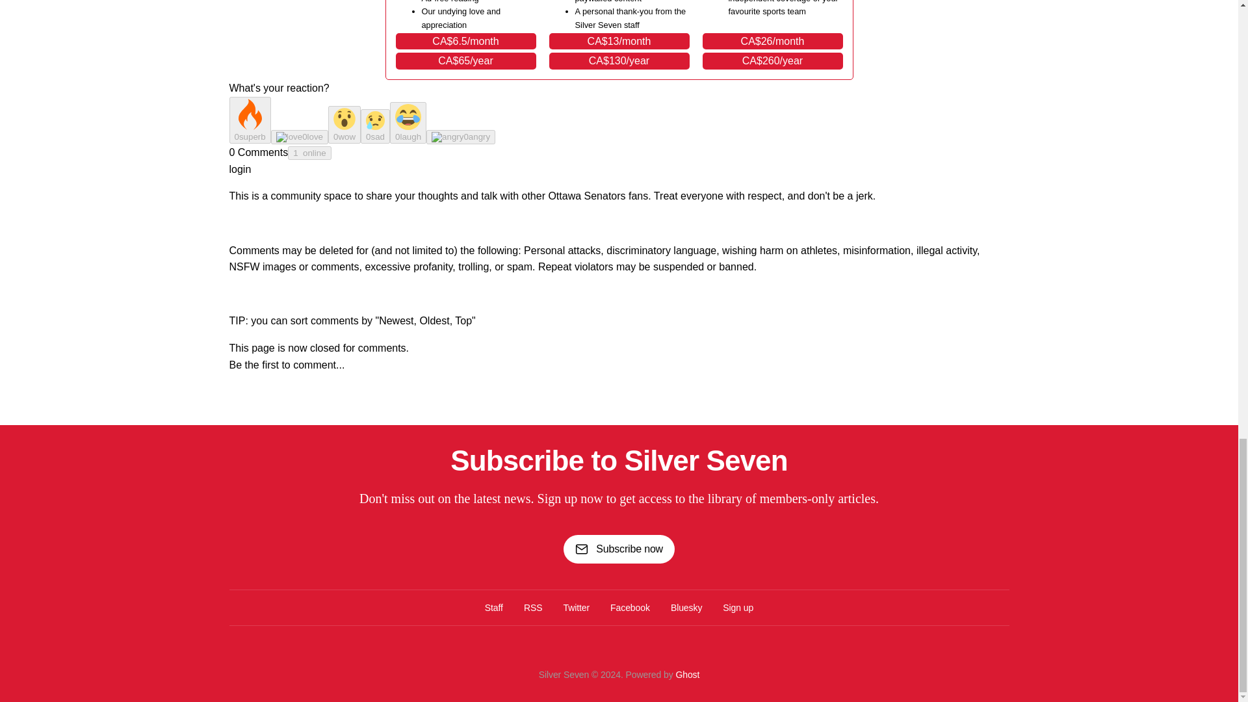 The height and width of the screenshot is (702, 1248). Describe the element at coordinates (686, 608) in the screenshot. I see `Bluesky` at that location.